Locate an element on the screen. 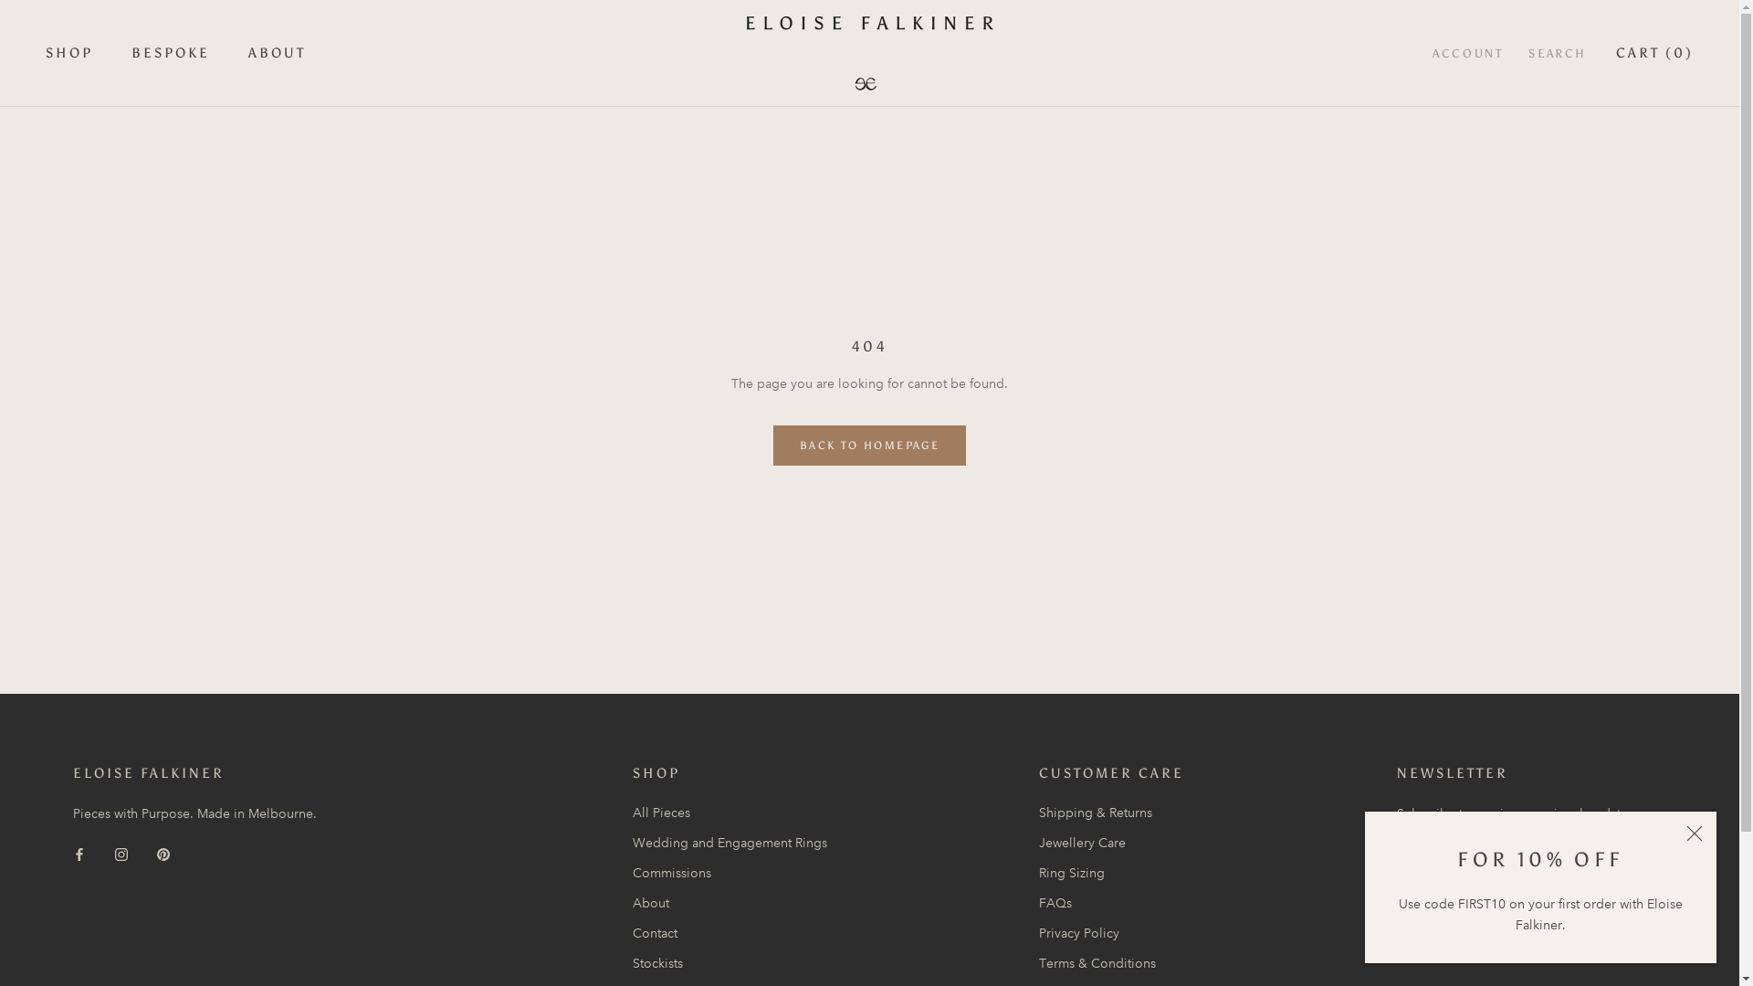 The width and height of the screenshot is (1753, 986). Jewellery Care is located at coordinates (1112, 844).